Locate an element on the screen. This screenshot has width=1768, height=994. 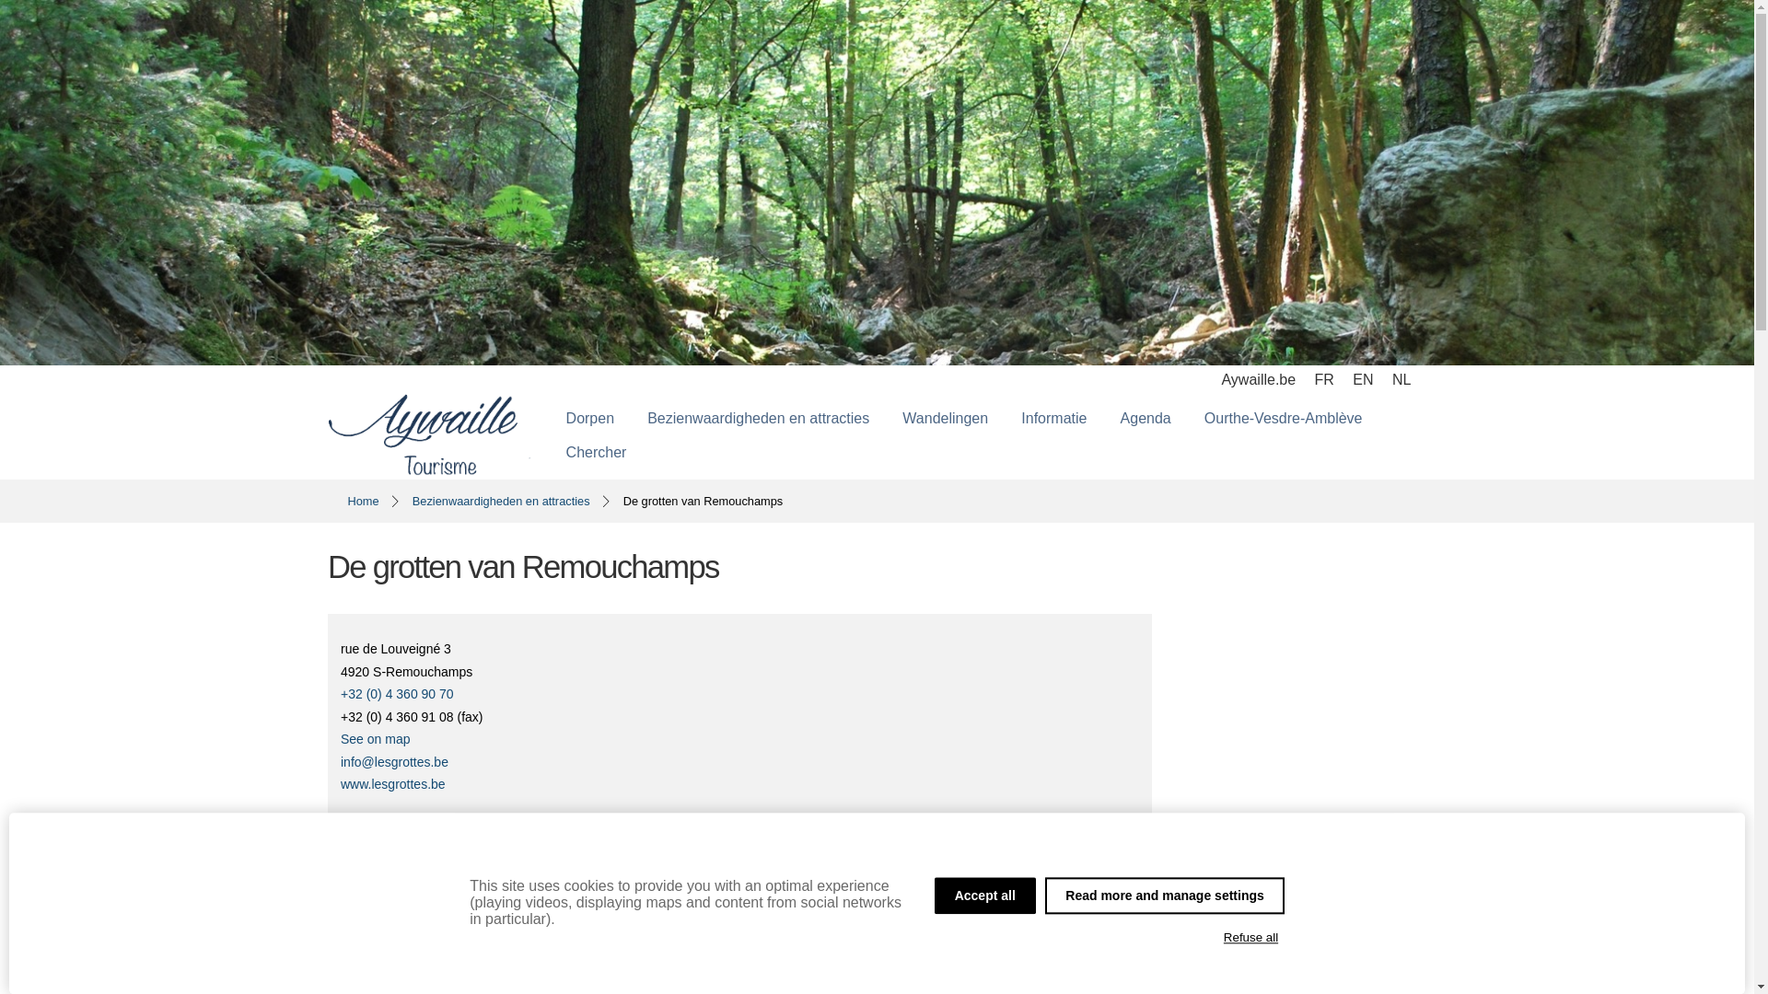
www.lesgrottes.be is located at coordinates (393, 784).